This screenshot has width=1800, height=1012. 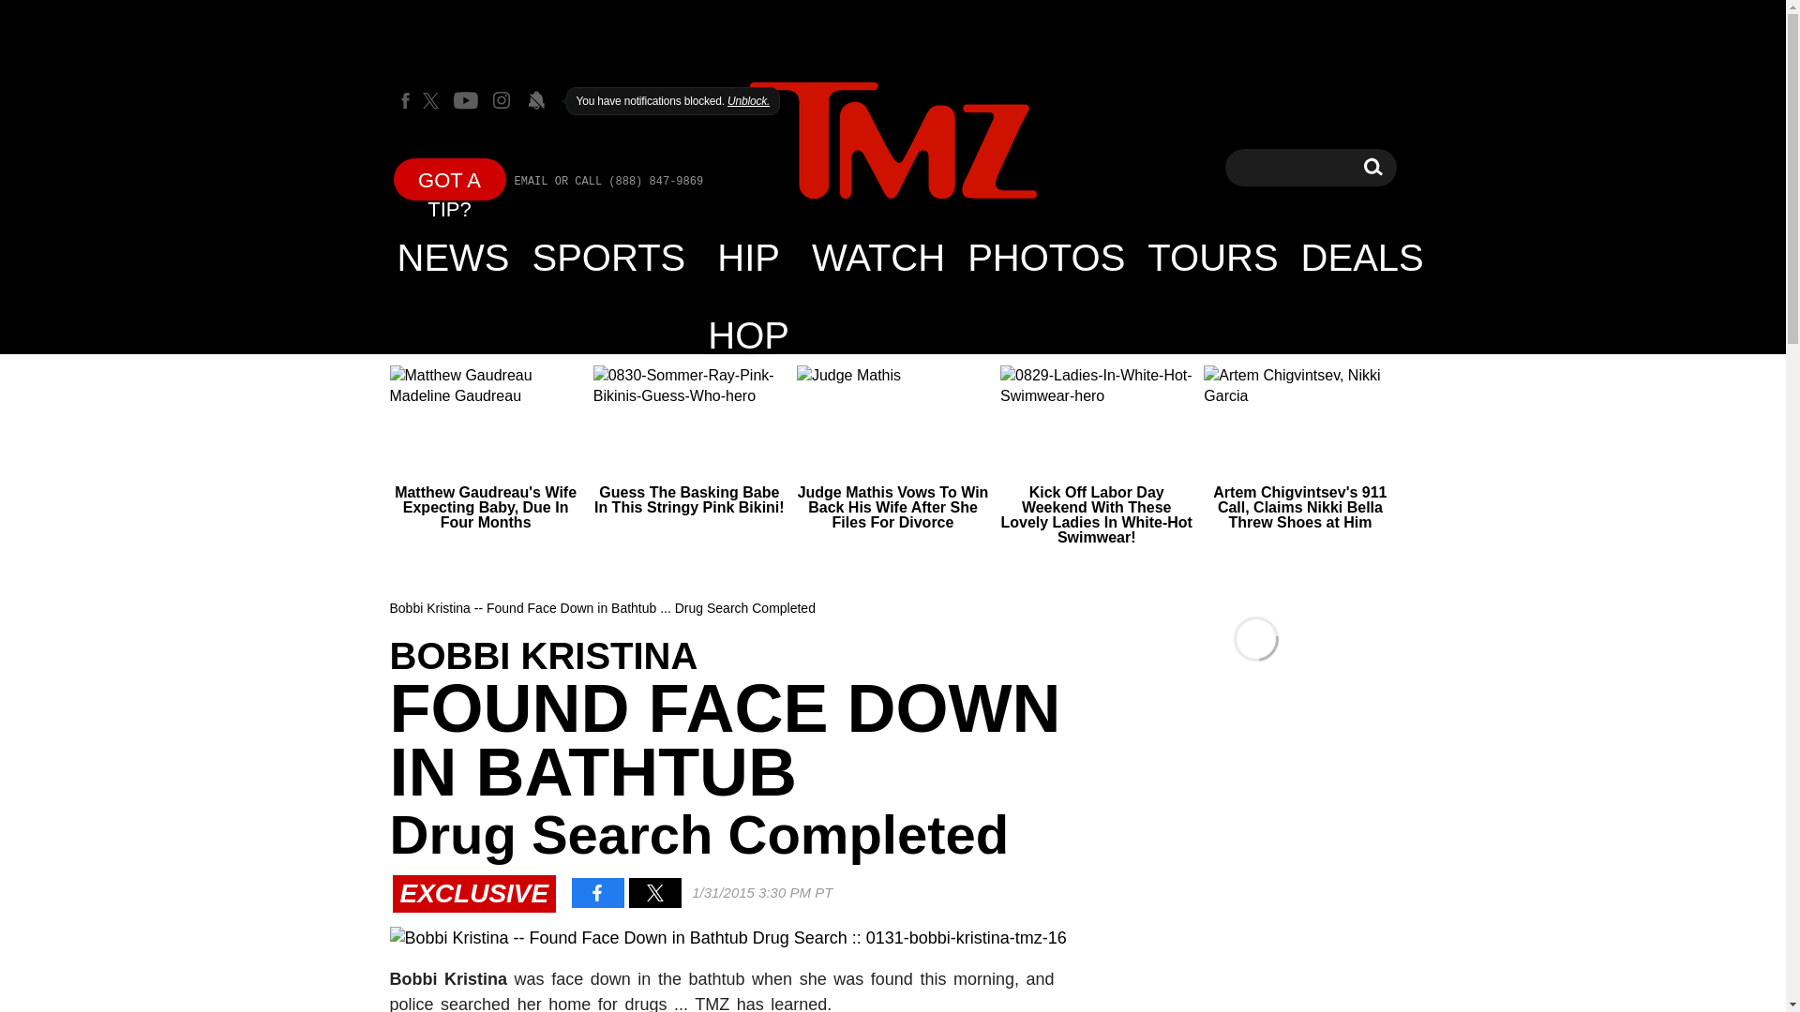 I want to click on DEALS, so click(x=1362, y=257).